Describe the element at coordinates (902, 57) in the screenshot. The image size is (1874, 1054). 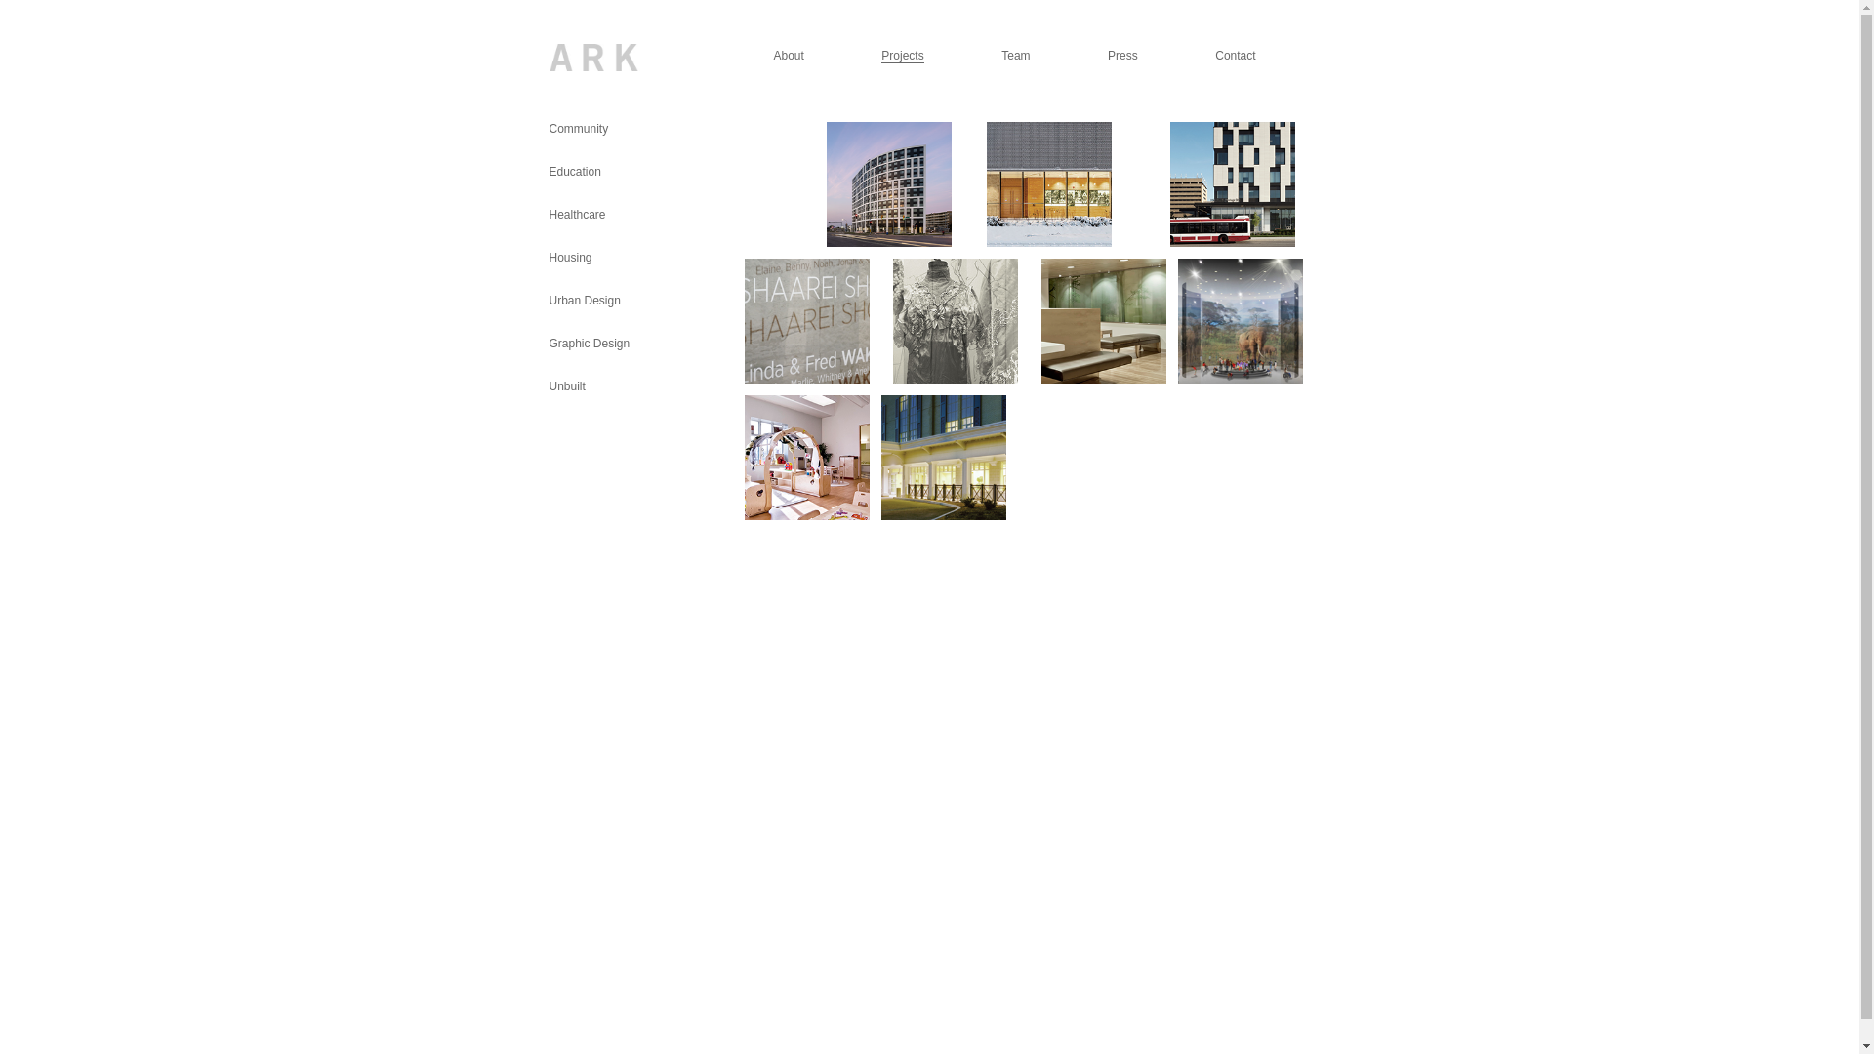
I see `Projects` at that location.